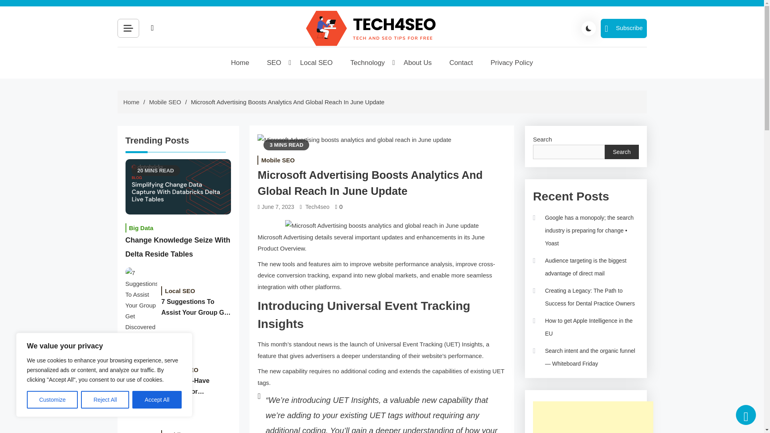  What do you see at coordinates (157, 400) in the screenshot?
I see `Accept All` at bounding box center [157, 400].